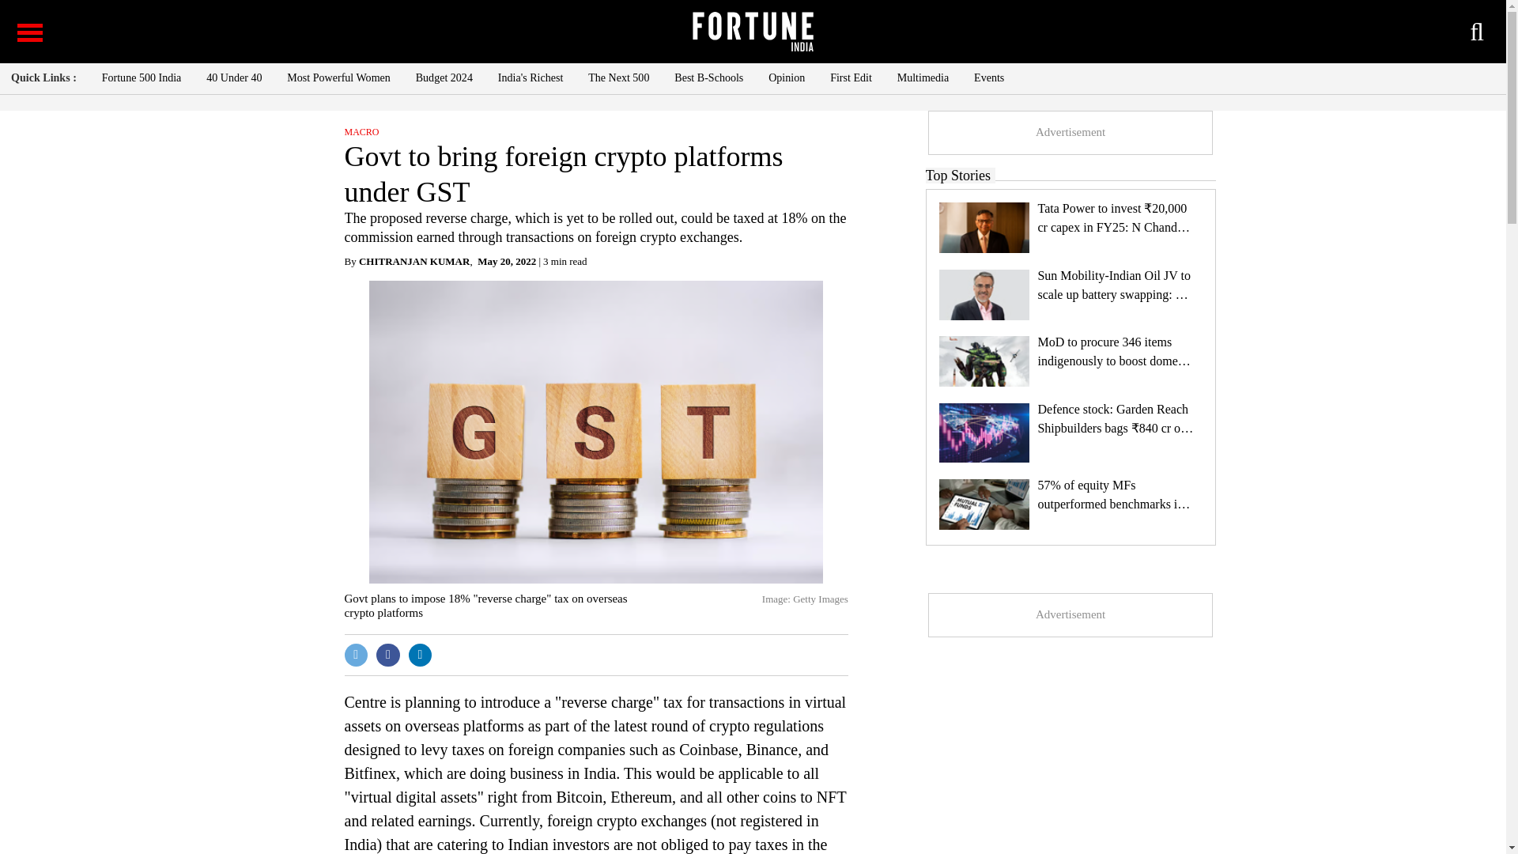  I want to click on Twitter, so click(356, 655).